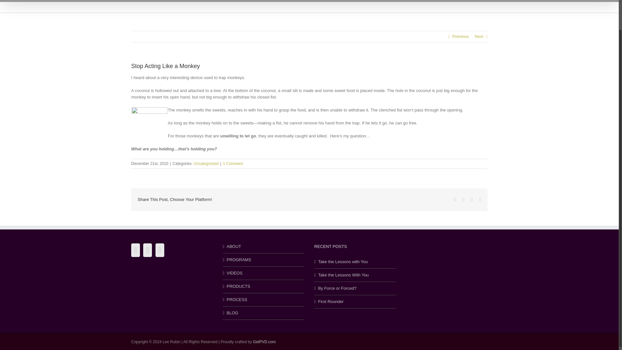 The image size is (622, 350). What do you see at coordinates (477, 1) in the screenshot?
I see `BLOG` at bounding box center [477, 1].